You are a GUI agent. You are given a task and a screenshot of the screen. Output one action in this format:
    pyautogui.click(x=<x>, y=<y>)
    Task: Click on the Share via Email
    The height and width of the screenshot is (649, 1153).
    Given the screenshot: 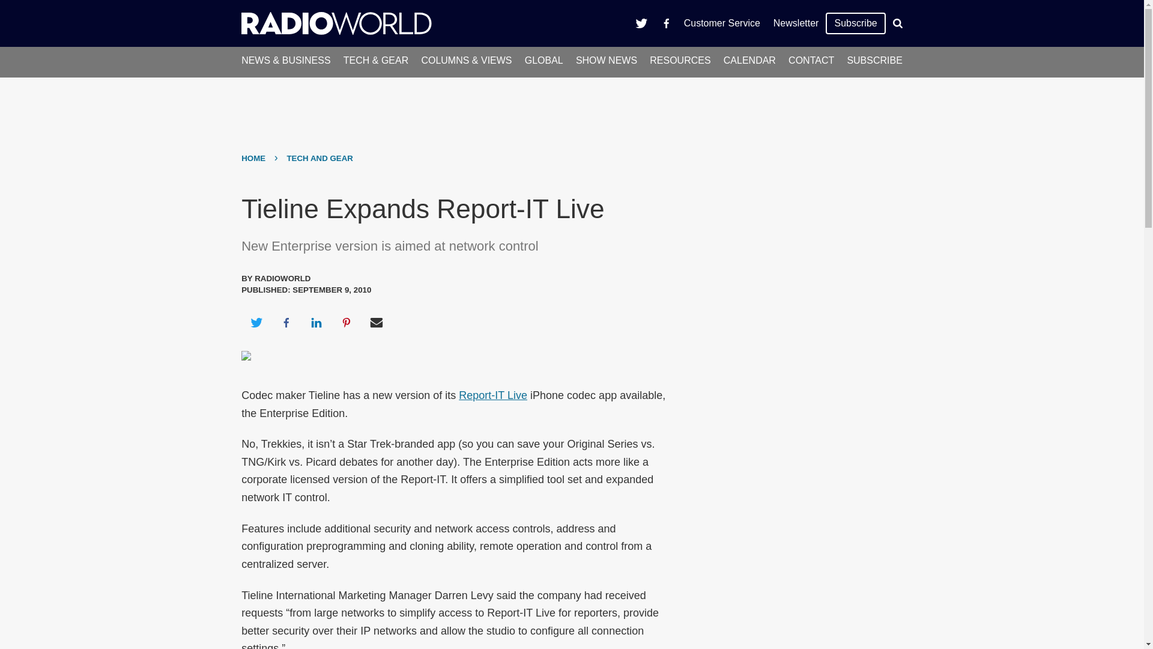 What is the action you would take?
    pyautogui.click(x=377, y=322)
    